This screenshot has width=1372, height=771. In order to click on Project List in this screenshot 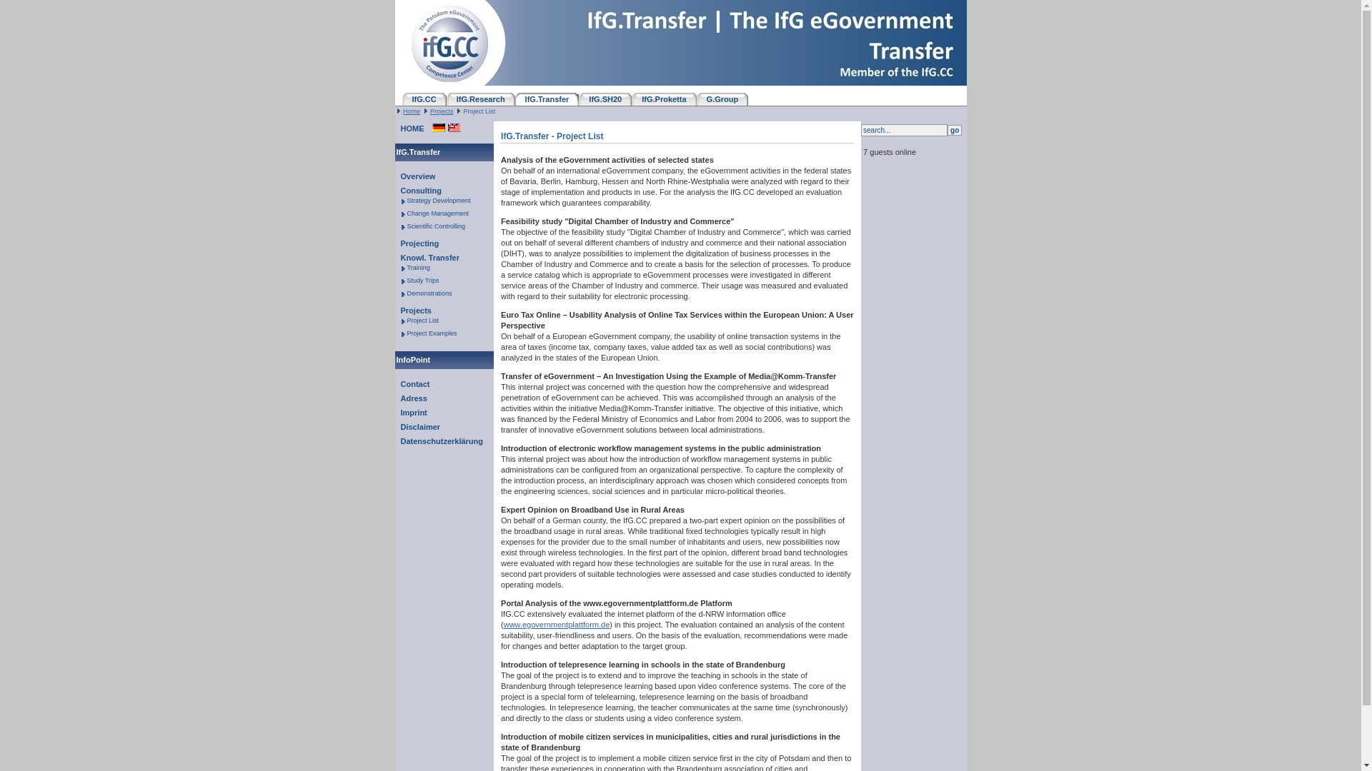, I will do `click(422, 321)`.